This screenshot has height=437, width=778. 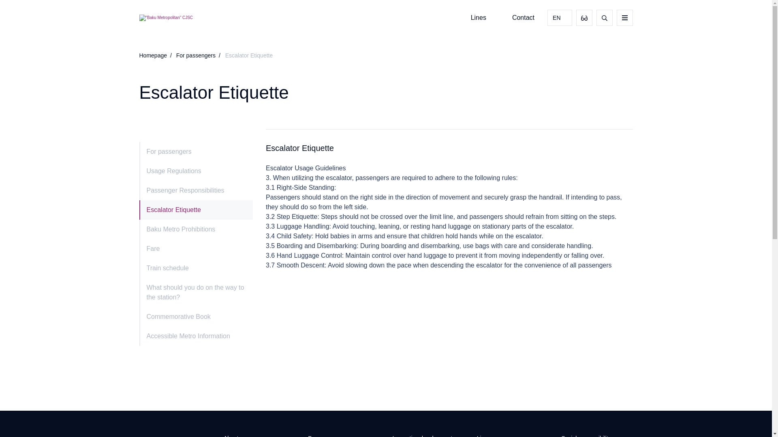 I want to click on Contact, so click(x=523, y=17).